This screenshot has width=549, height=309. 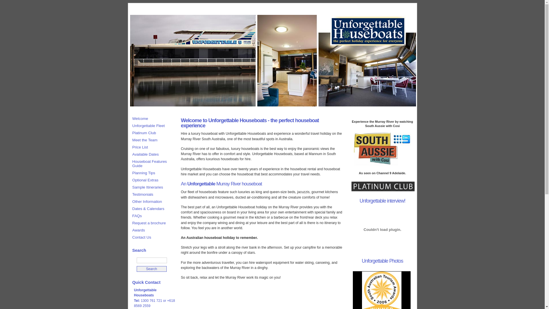 What do you see at coordinates (383, 187) in the screenshot?
I see `Unforgettable Platinum Club` at bounding box center [383, 187].